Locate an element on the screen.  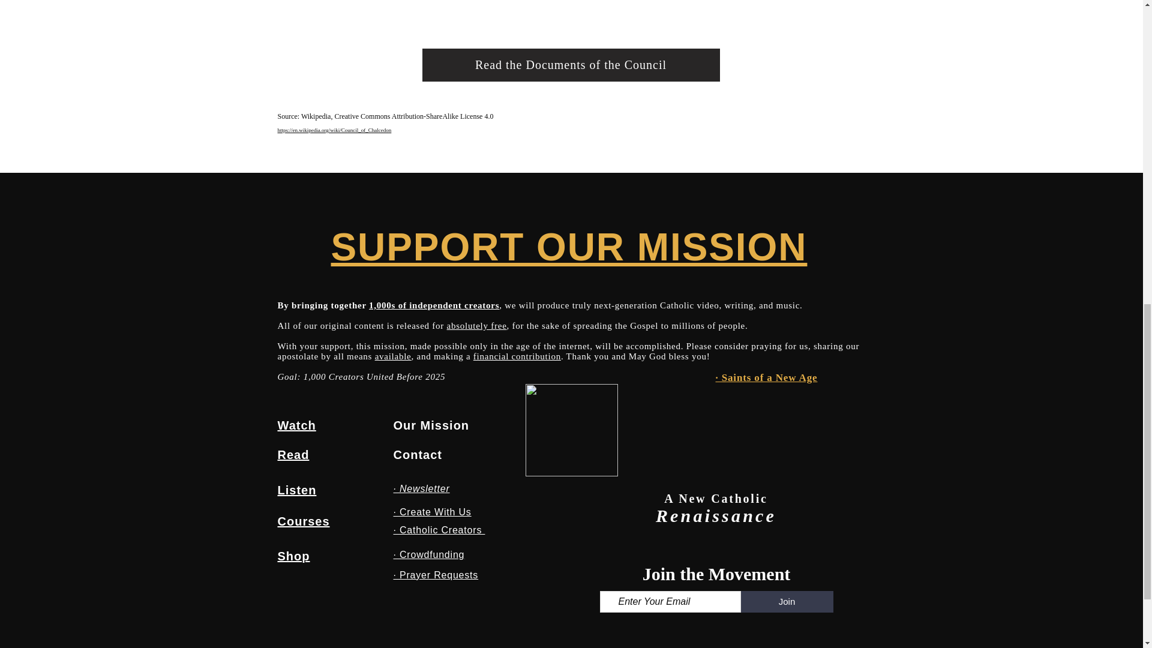
Contact is located at coordinates (418, 455).